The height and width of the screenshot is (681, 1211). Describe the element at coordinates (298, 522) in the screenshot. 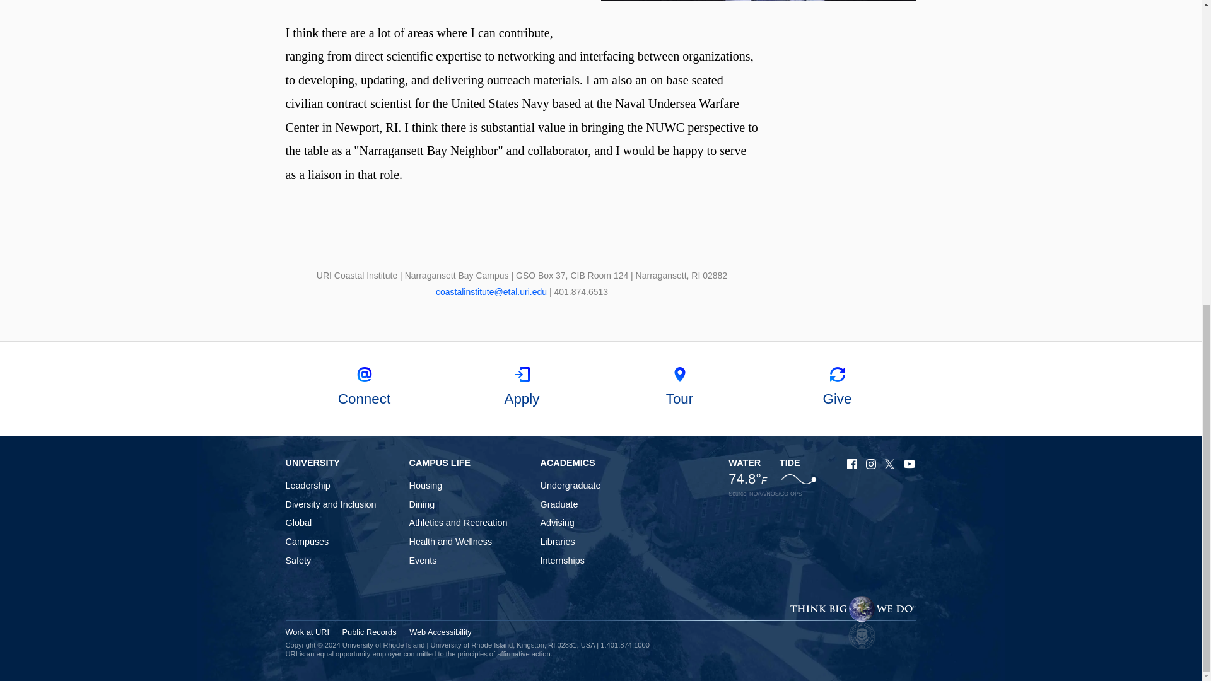

I see `Global` at that location.